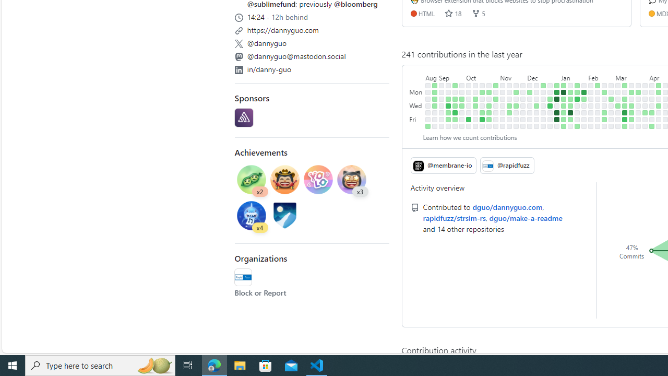 This screenshot has height=376, width=668. Describe the element at coordinates (443, 165) in the screenshot. I see ` @membrane-io` at that location.